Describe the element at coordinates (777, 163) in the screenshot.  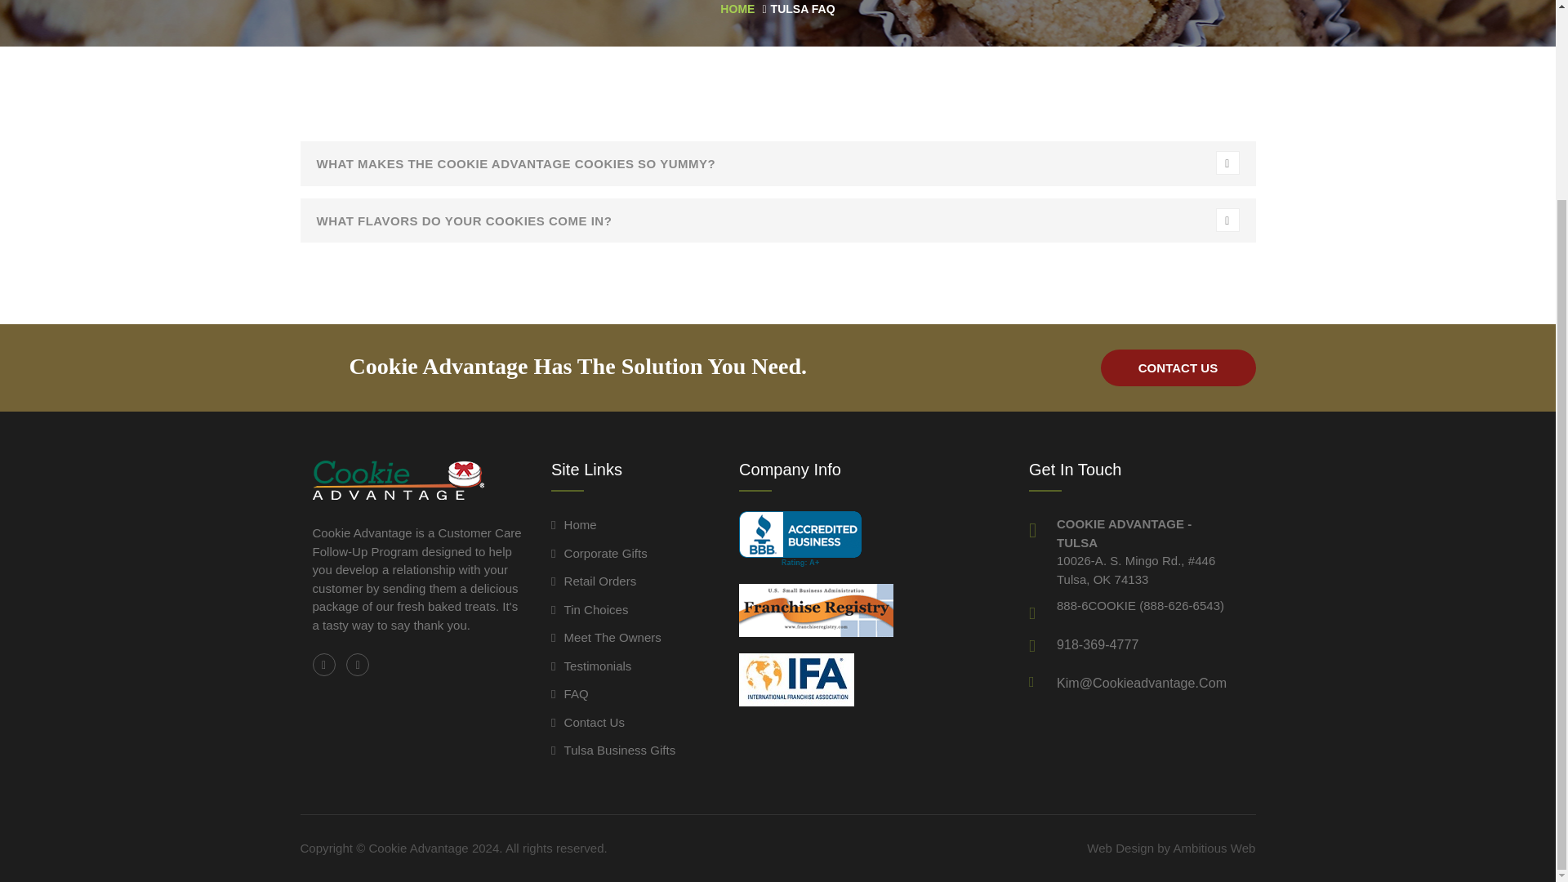
I see `WHAT MAKES THE COOKIE ADVANTAGE COOKIES SO YUMMY?` at that location.